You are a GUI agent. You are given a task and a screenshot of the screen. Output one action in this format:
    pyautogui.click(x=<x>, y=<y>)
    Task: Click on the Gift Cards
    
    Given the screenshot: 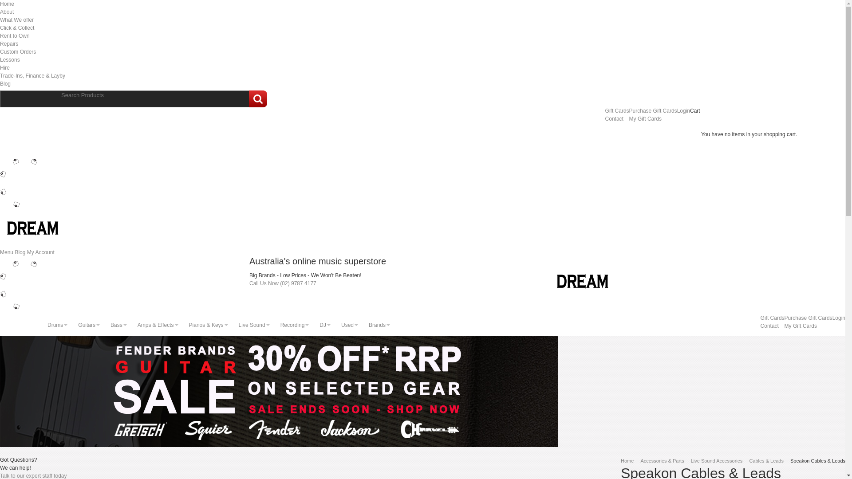 What is the action you would take?
    pyautogui.click(x=617, y=111)
    